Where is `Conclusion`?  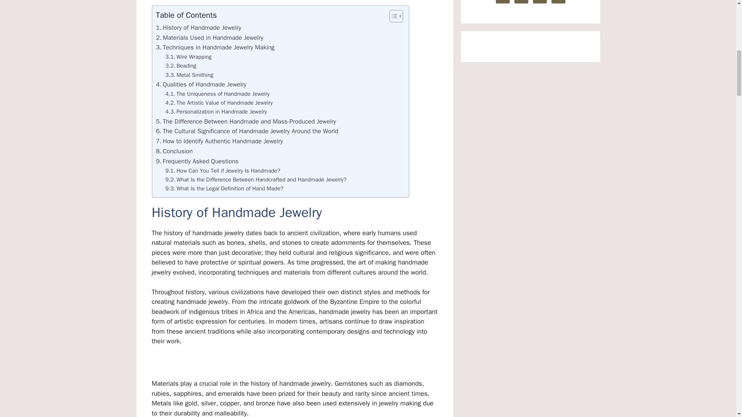 Conclusion is located at coordinates (174, 151).